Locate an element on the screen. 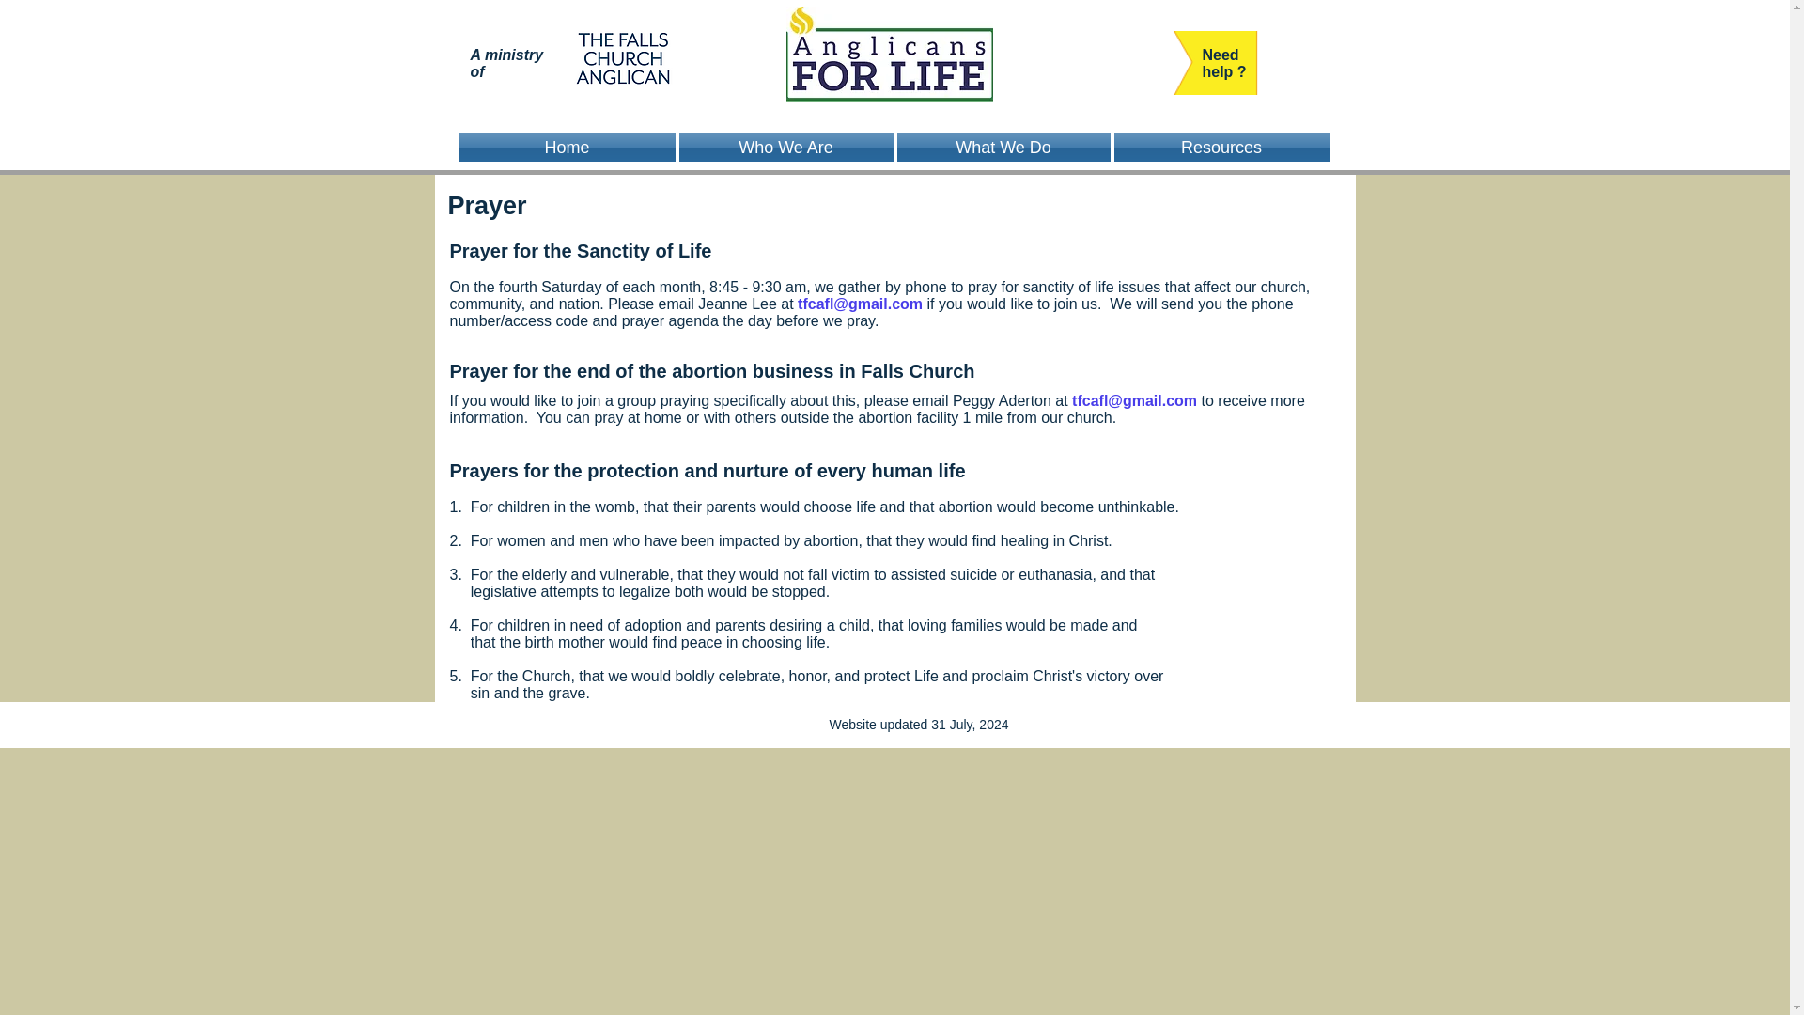  What We Do is located at coordinates (1003, 147).